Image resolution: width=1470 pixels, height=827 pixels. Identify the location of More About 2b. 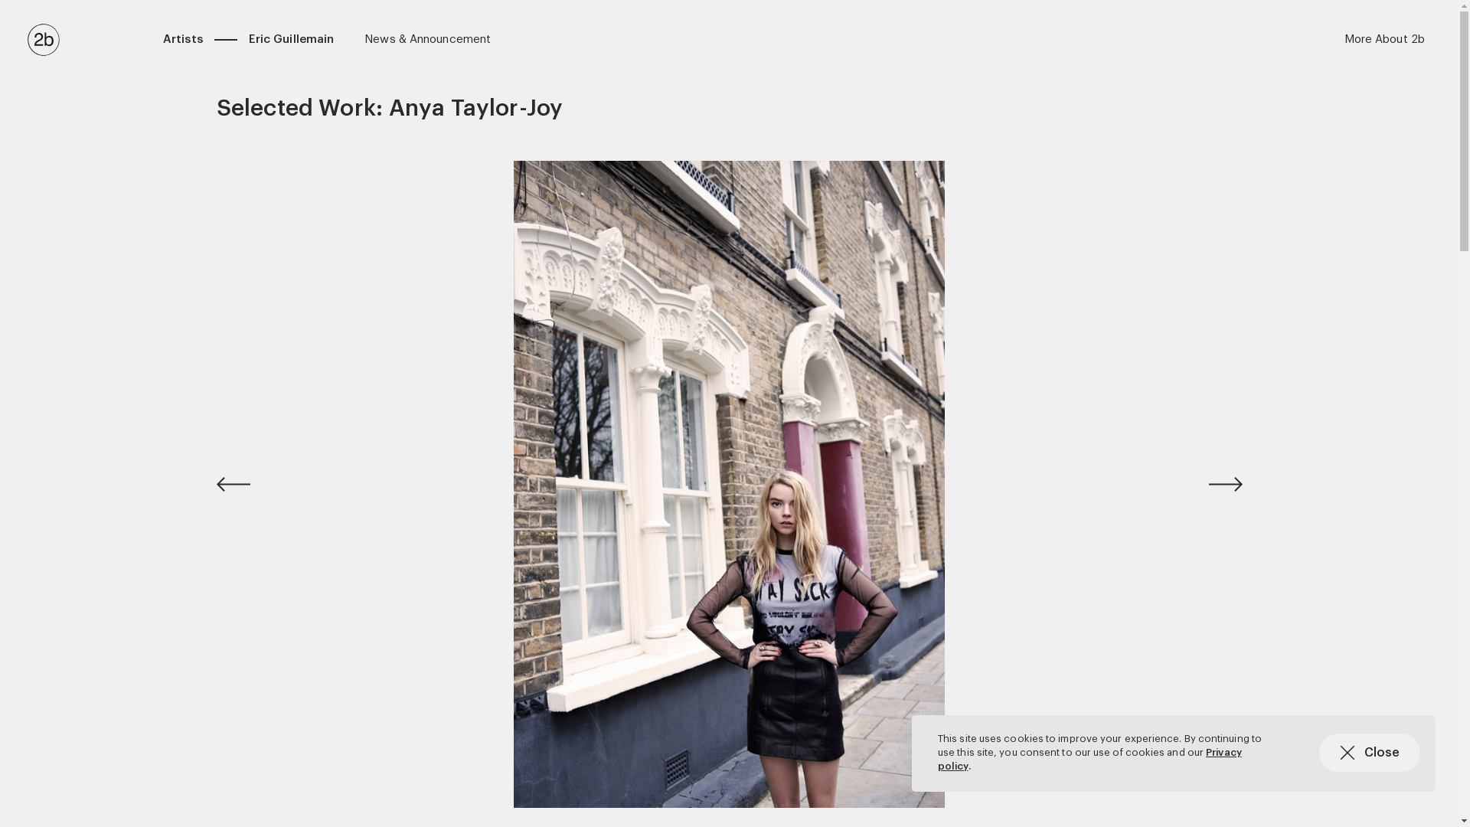
(1384, 40).